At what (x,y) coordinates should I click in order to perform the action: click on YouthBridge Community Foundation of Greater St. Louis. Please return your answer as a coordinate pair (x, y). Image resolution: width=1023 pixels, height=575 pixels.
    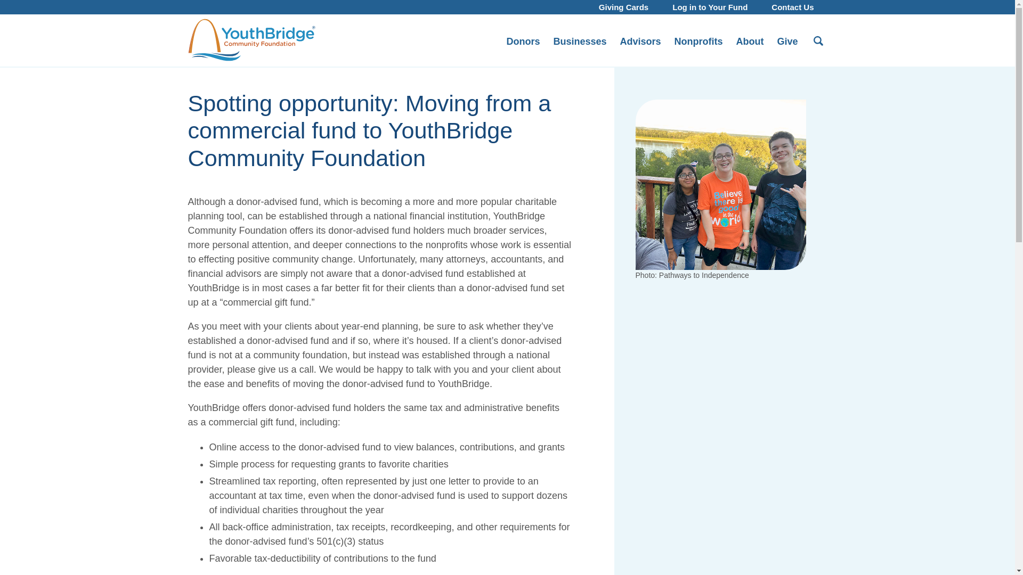
    Looking at the image, I should click on (251, 40).